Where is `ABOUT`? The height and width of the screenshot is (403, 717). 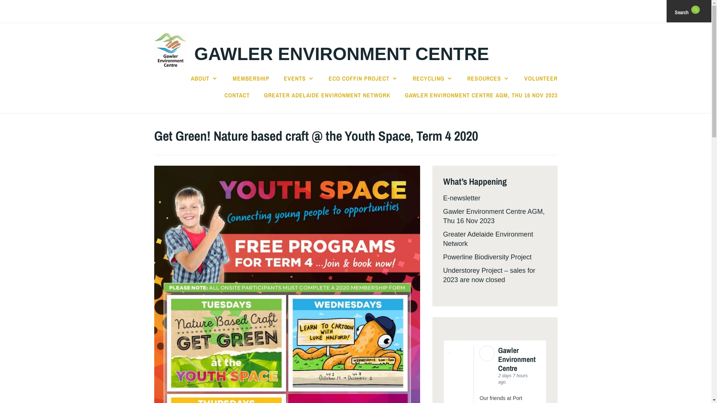
ABOUT is located at coordinates (205, 78).